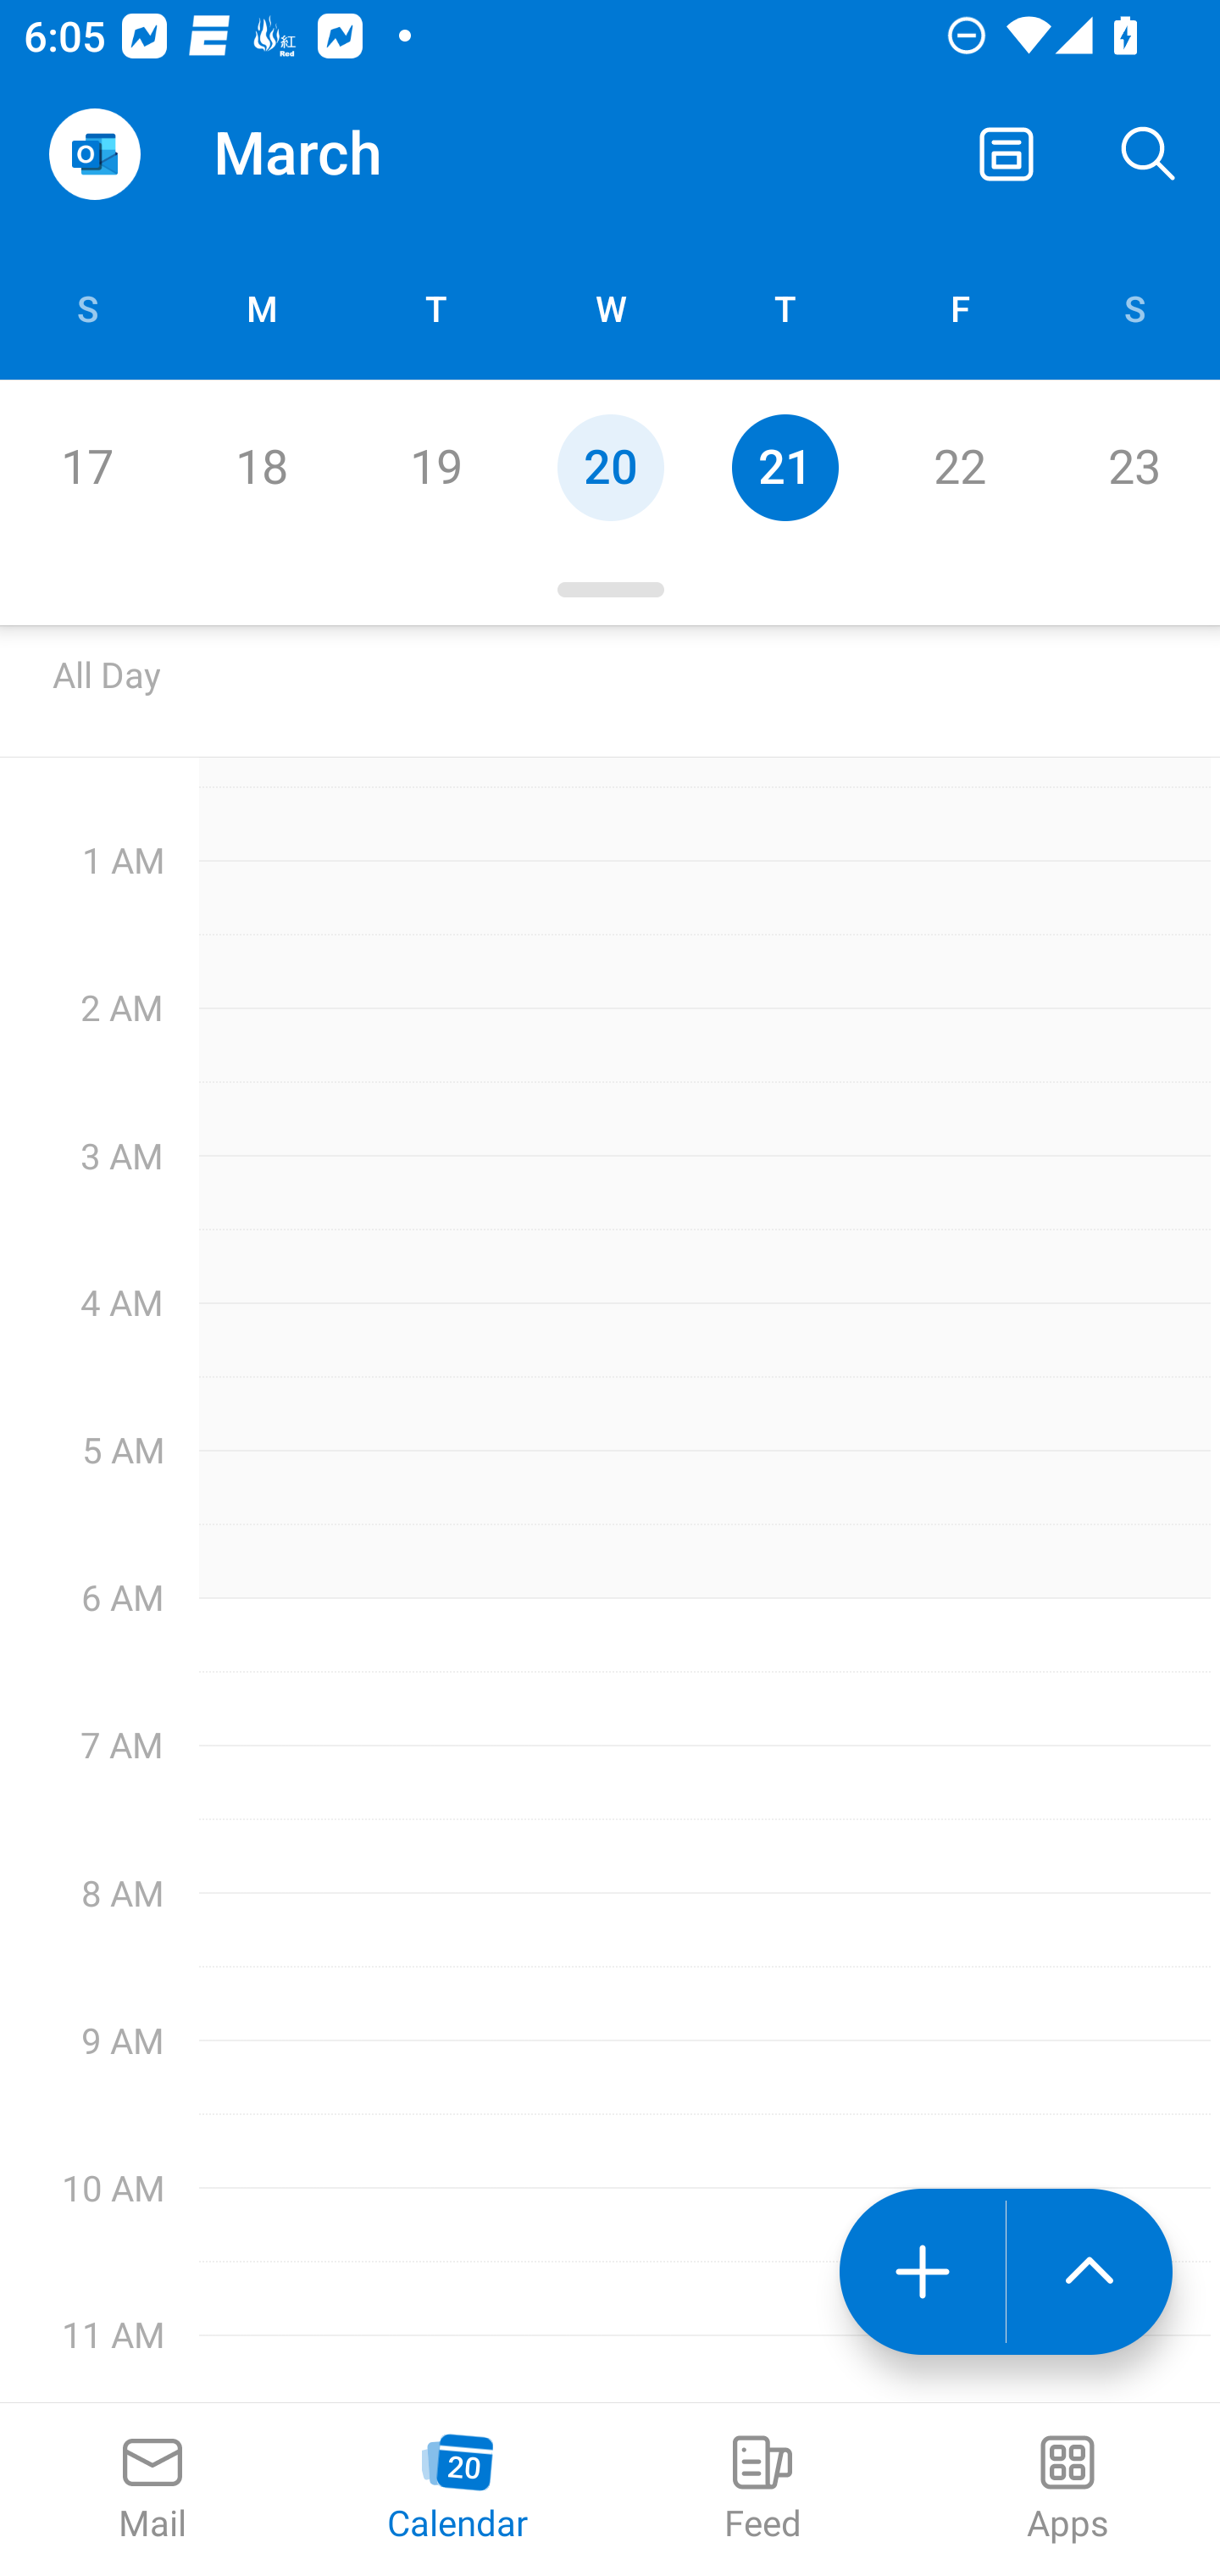 The image size is (1220, 2576). What do you see at coordinates (261, 467) in the screenshot?
I see `18 Monday, March 18` at bounding box center [261, 467].